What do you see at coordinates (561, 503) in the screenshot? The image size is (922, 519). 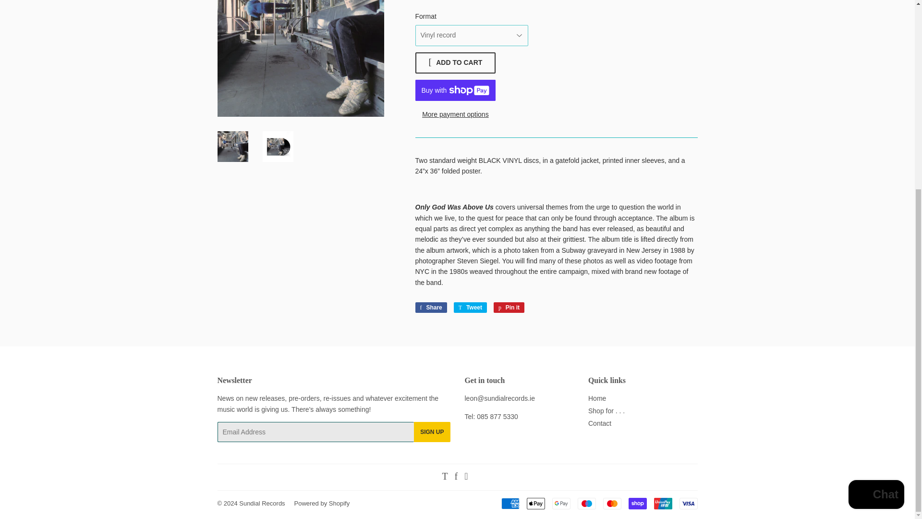 I see `Google Pay` at bounding box center [561, 503].